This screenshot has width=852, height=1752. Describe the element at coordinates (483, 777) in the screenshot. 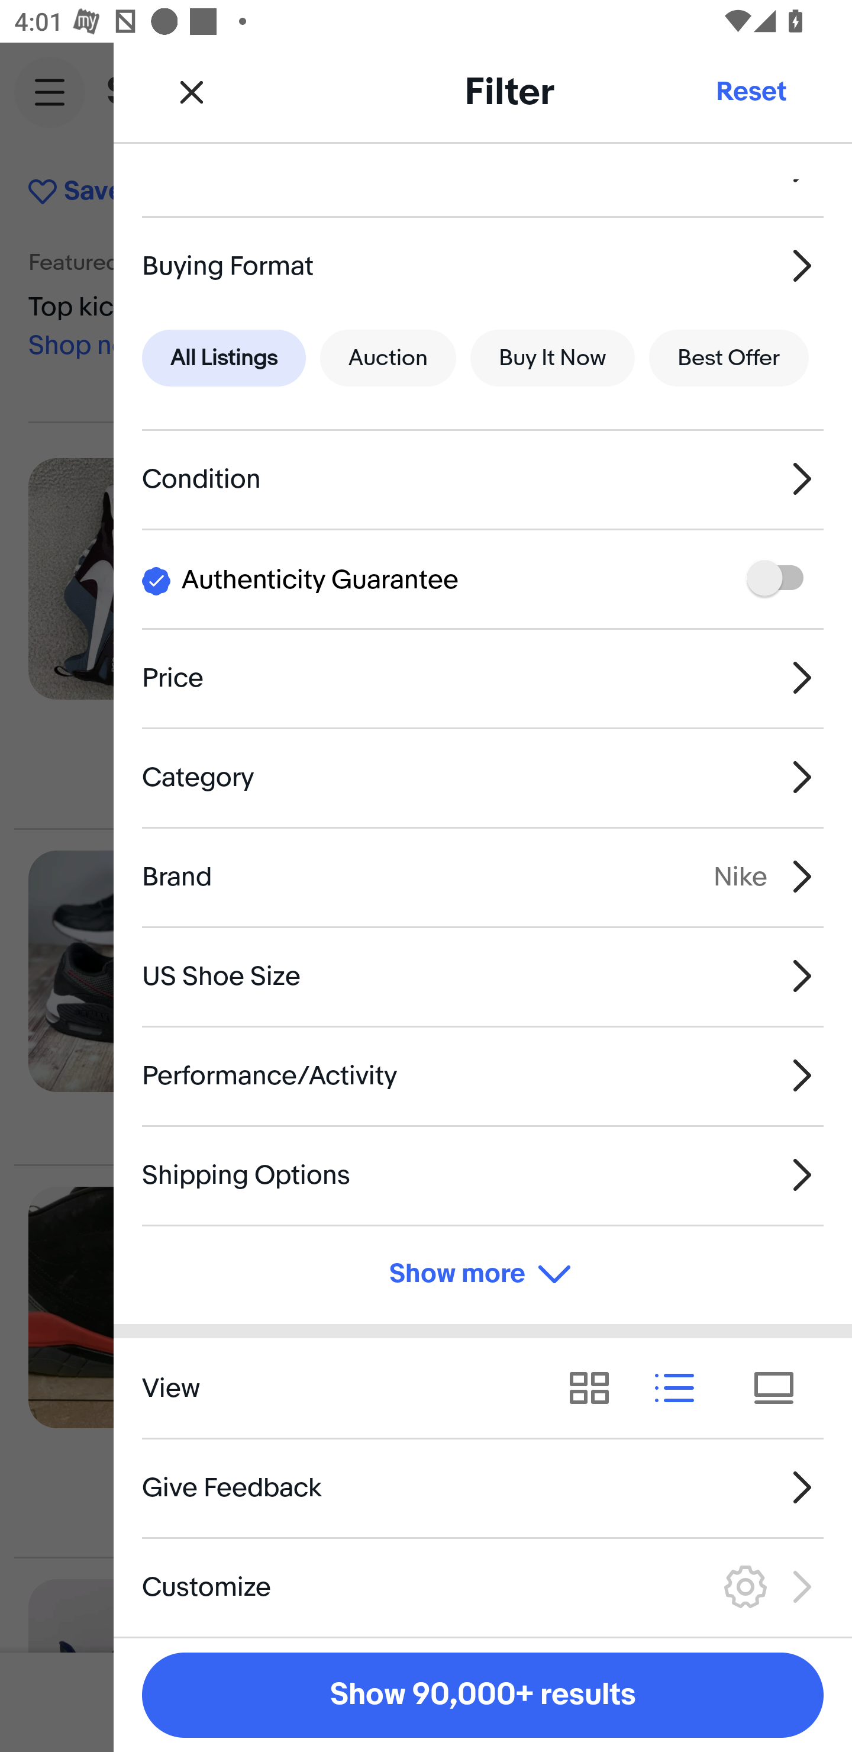

I see `Category` at that location.